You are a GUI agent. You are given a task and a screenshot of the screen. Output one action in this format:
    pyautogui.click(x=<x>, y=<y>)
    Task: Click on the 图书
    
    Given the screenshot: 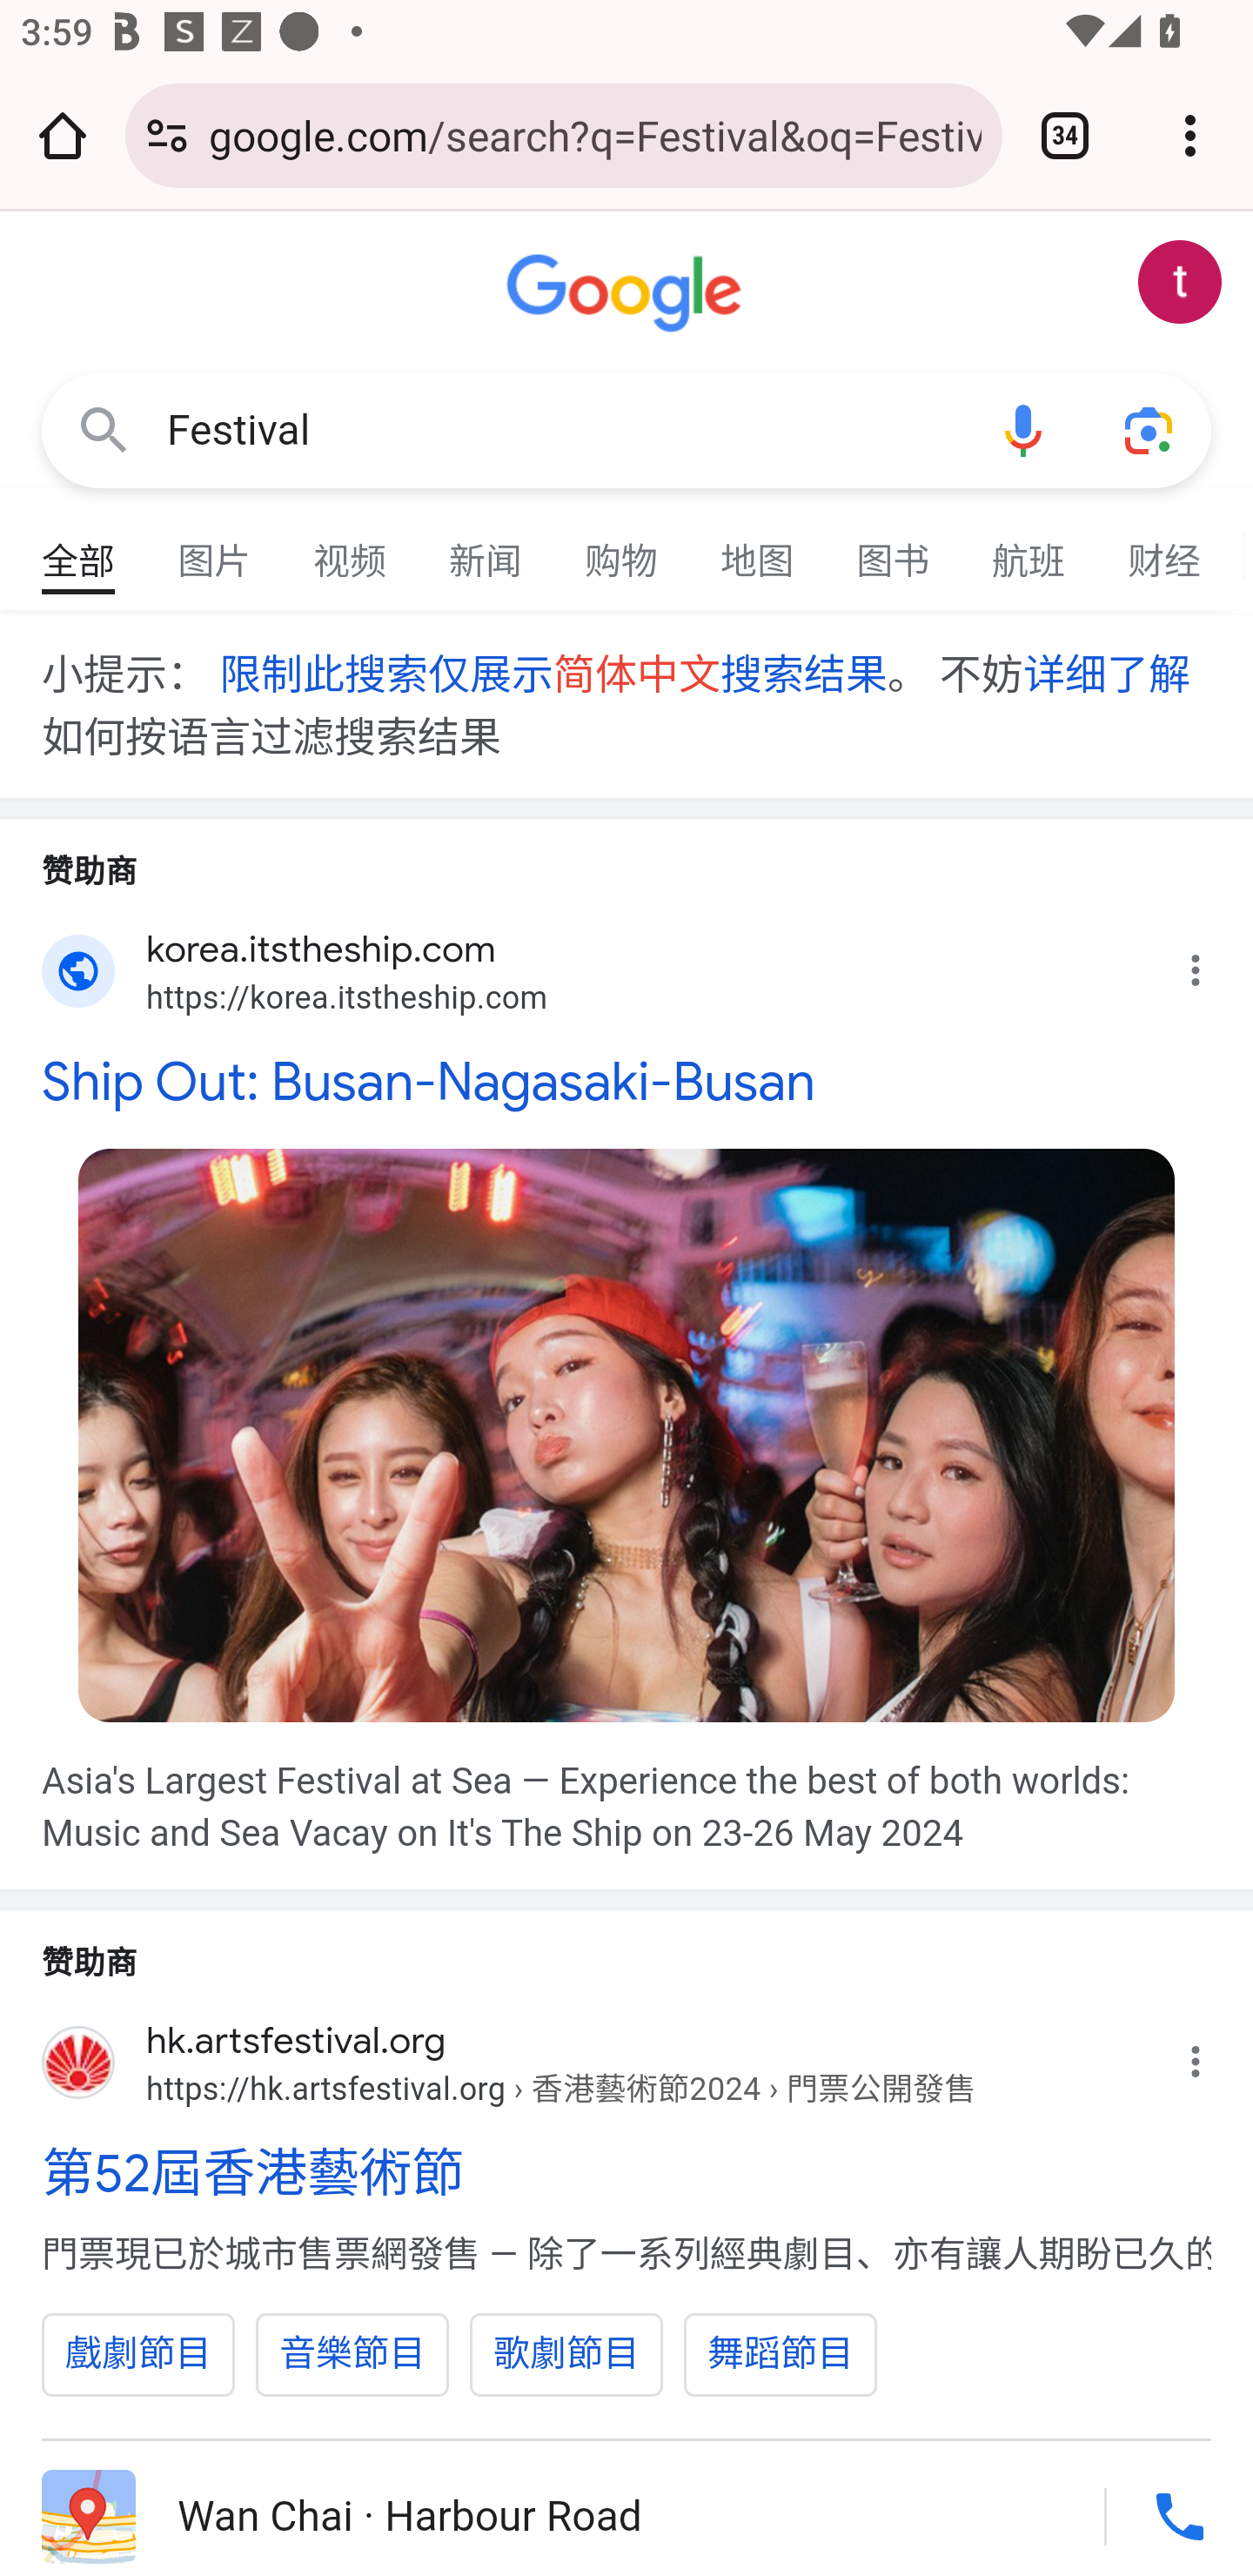 What is the action you would take?
    pyautogui.click(x=894, y=548)
    